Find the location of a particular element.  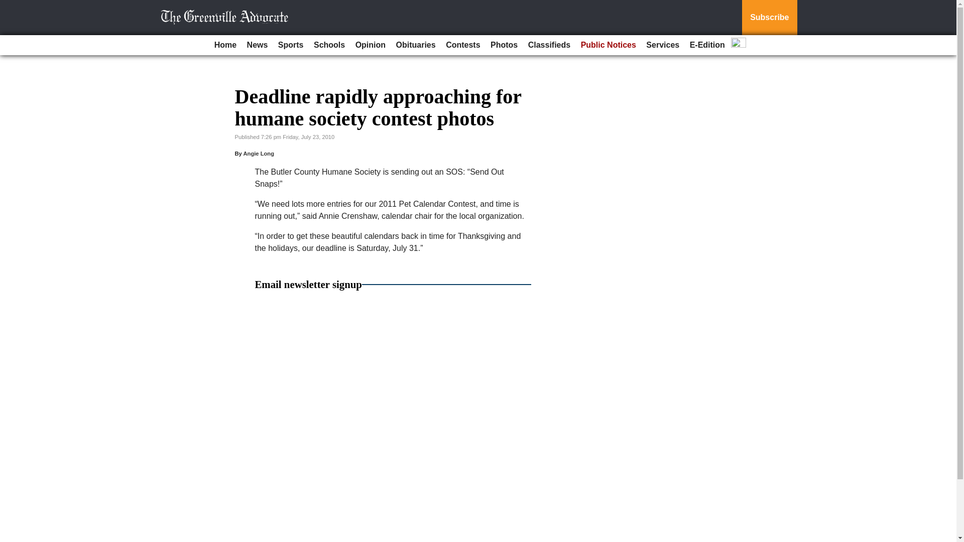

Services is located at coordinates (663, 45).